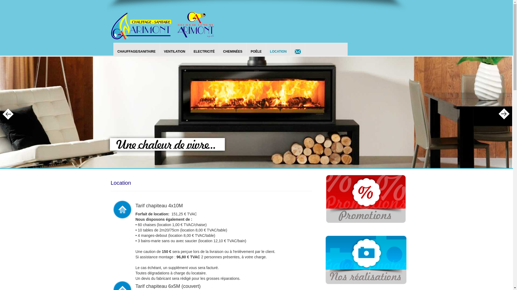 This screenshot has width=517, height=290. I want to click on CHAUFFAGE/SANITAIRE, so click(137, 49).